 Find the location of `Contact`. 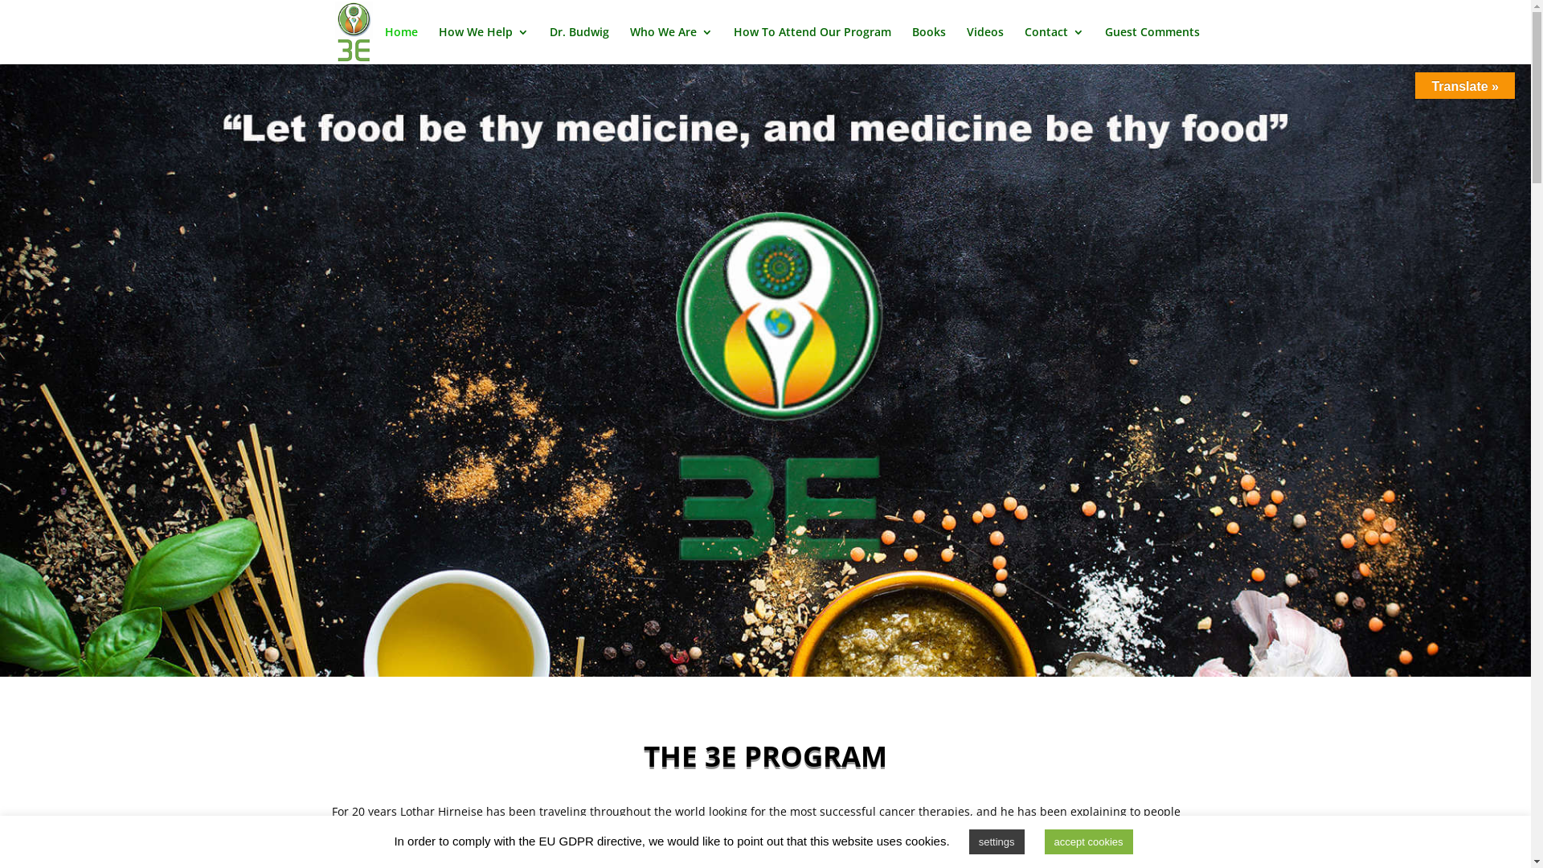

Contact is located at coordinates (1054, 45).